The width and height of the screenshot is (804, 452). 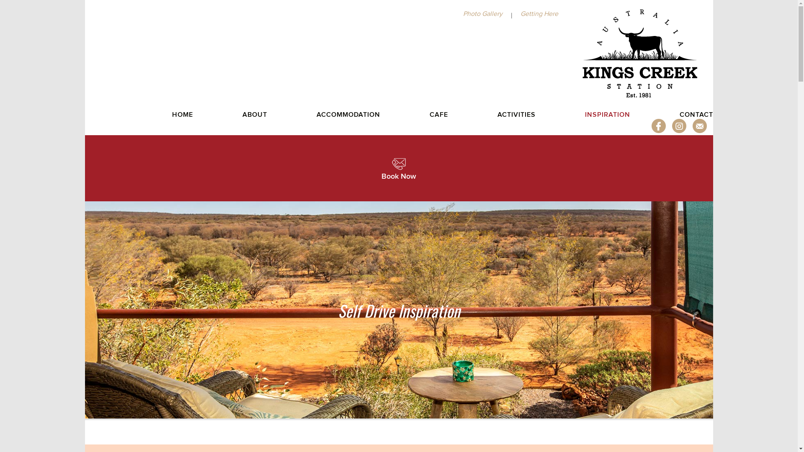 I want to click on CONTACT, so click(x=696, y=115).